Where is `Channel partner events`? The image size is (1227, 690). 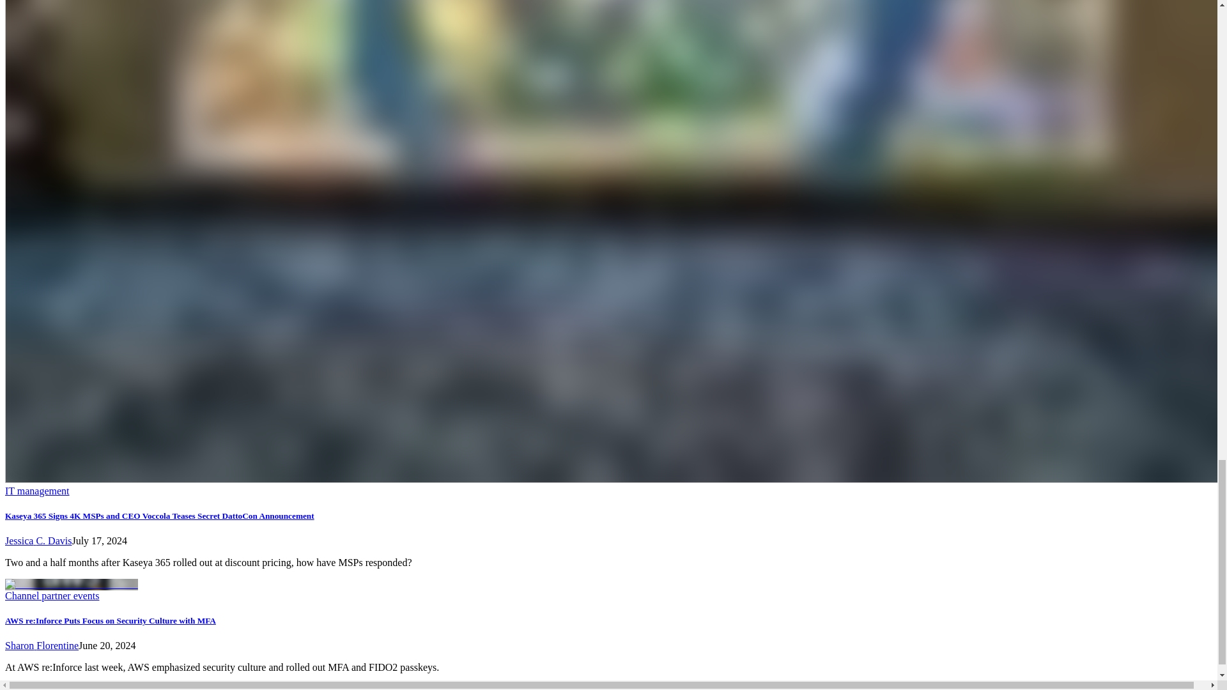 Channel partner events is located at coordinates (52, 595).